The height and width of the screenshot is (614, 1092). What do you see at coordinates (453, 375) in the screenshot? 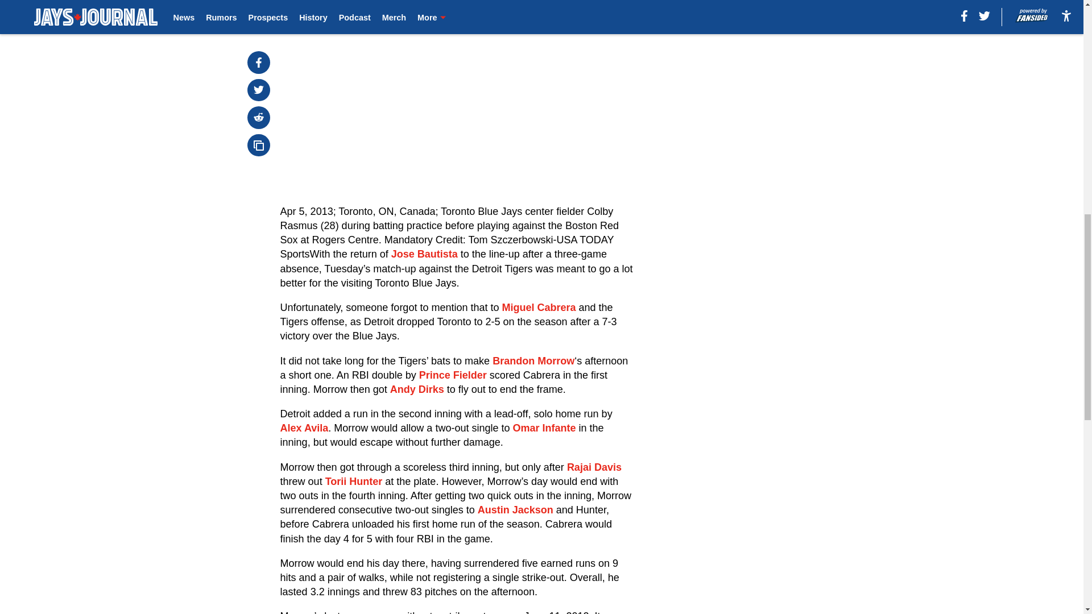
I see `Prince Fielder` at bounding box center [453, 375].